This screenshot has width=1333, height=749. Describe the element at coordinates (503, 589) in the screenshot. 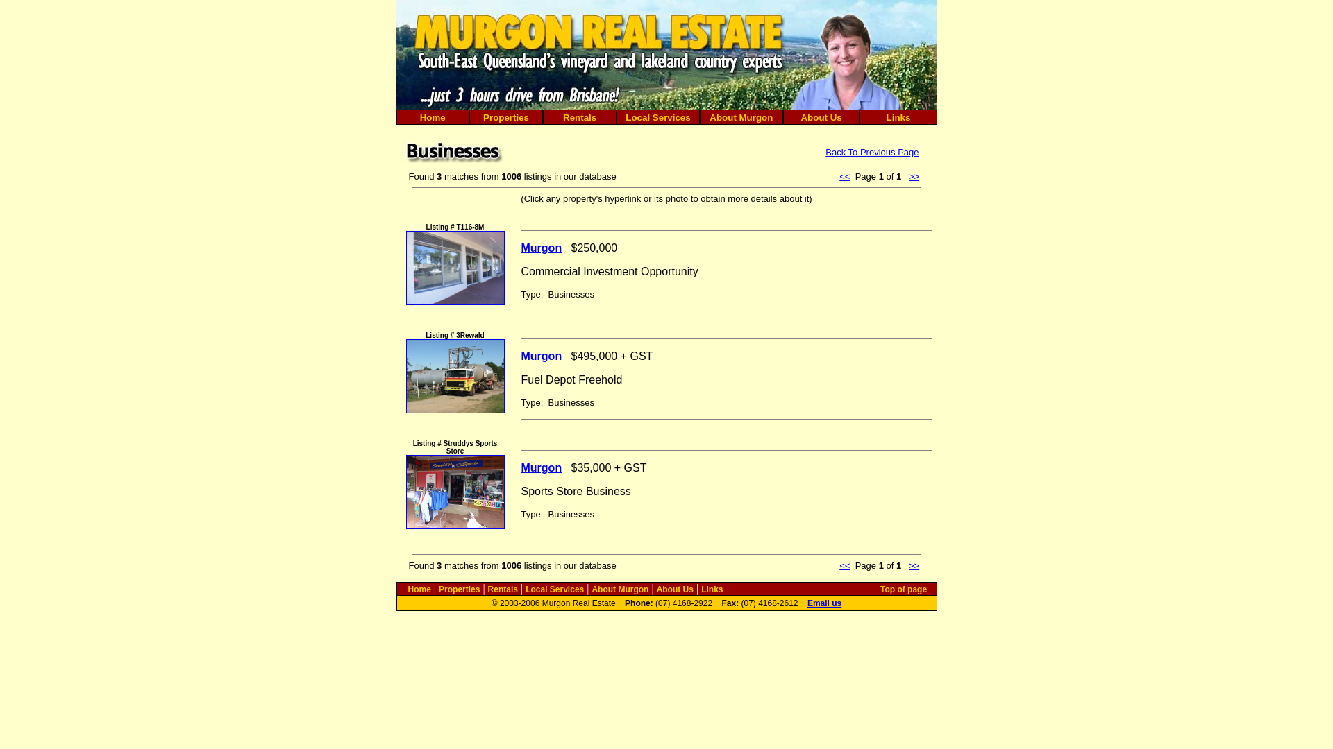

I see `Rentals` at that location.